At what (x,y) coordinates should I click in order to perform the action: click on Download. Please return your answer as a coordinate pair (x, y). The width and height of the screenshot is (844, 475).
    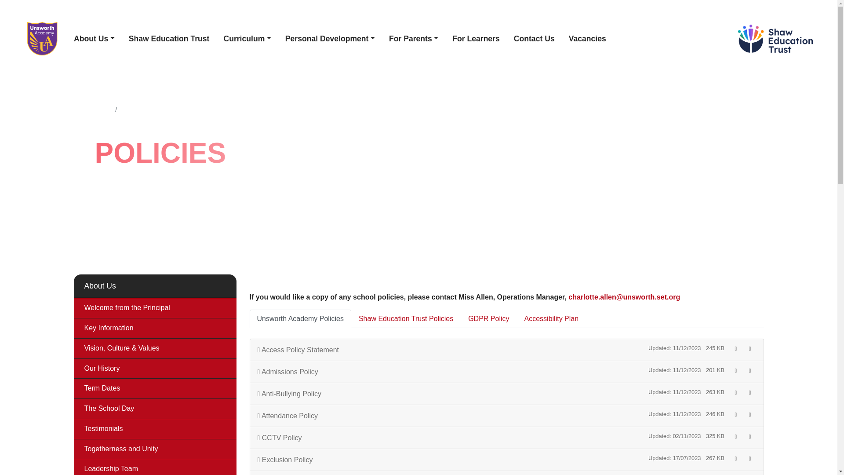
    Looking at the image, I should click on (750, 474).